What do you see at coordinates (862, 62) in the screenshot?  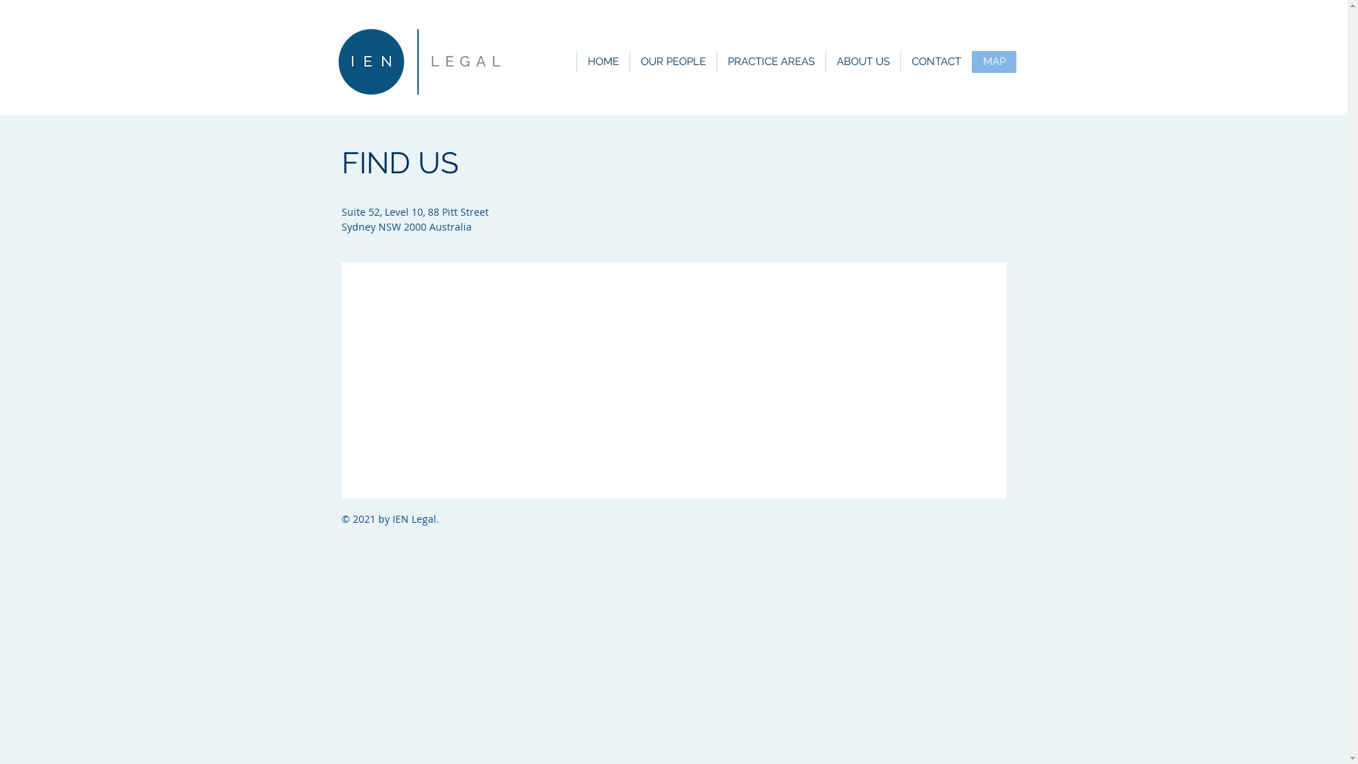 I see `ABOUT US` at bounding box center [862, 62].